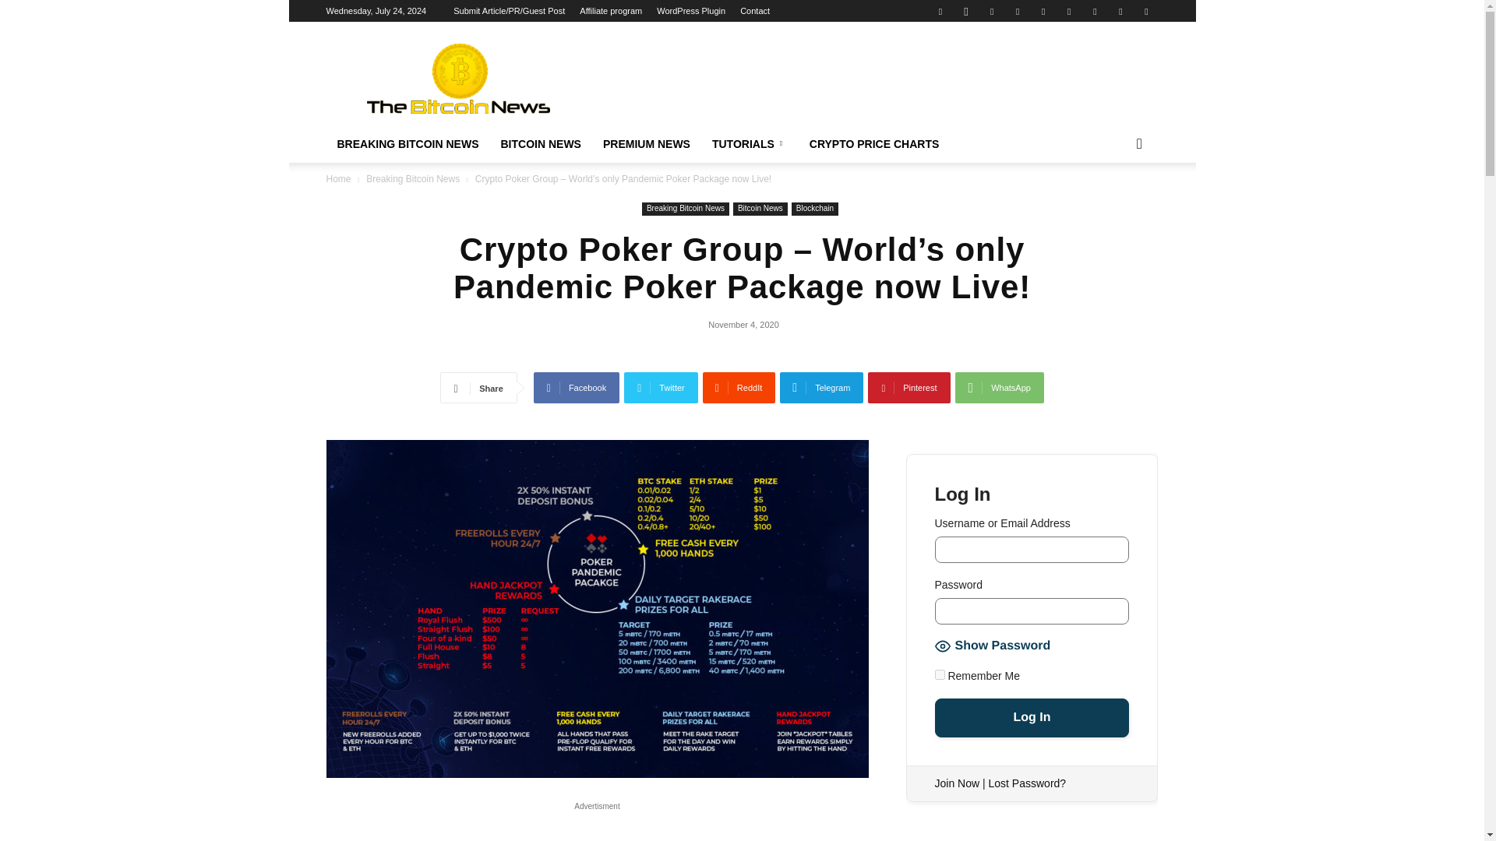 This screenshot has height=841, width=1496. Describe the element at coordinates (966, 11) in the screenshot. I see `Instagram` at that location.